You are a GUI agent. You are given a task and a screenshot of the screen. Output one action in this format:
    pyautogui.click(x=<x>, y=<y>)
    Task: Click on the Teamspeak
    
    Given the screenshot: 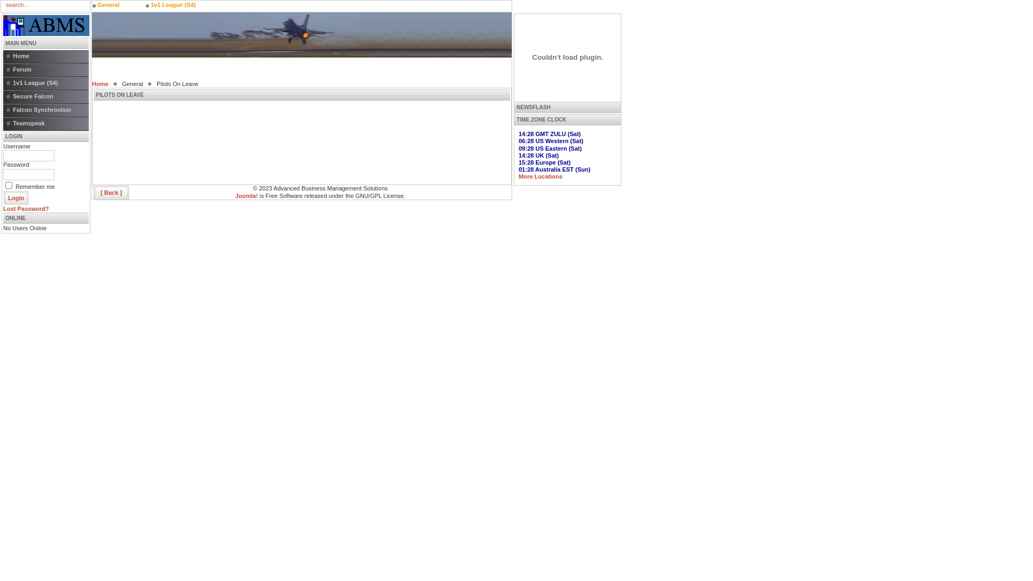 What is the action you would take?
    pyautogui.click(x=46, y=124)
    